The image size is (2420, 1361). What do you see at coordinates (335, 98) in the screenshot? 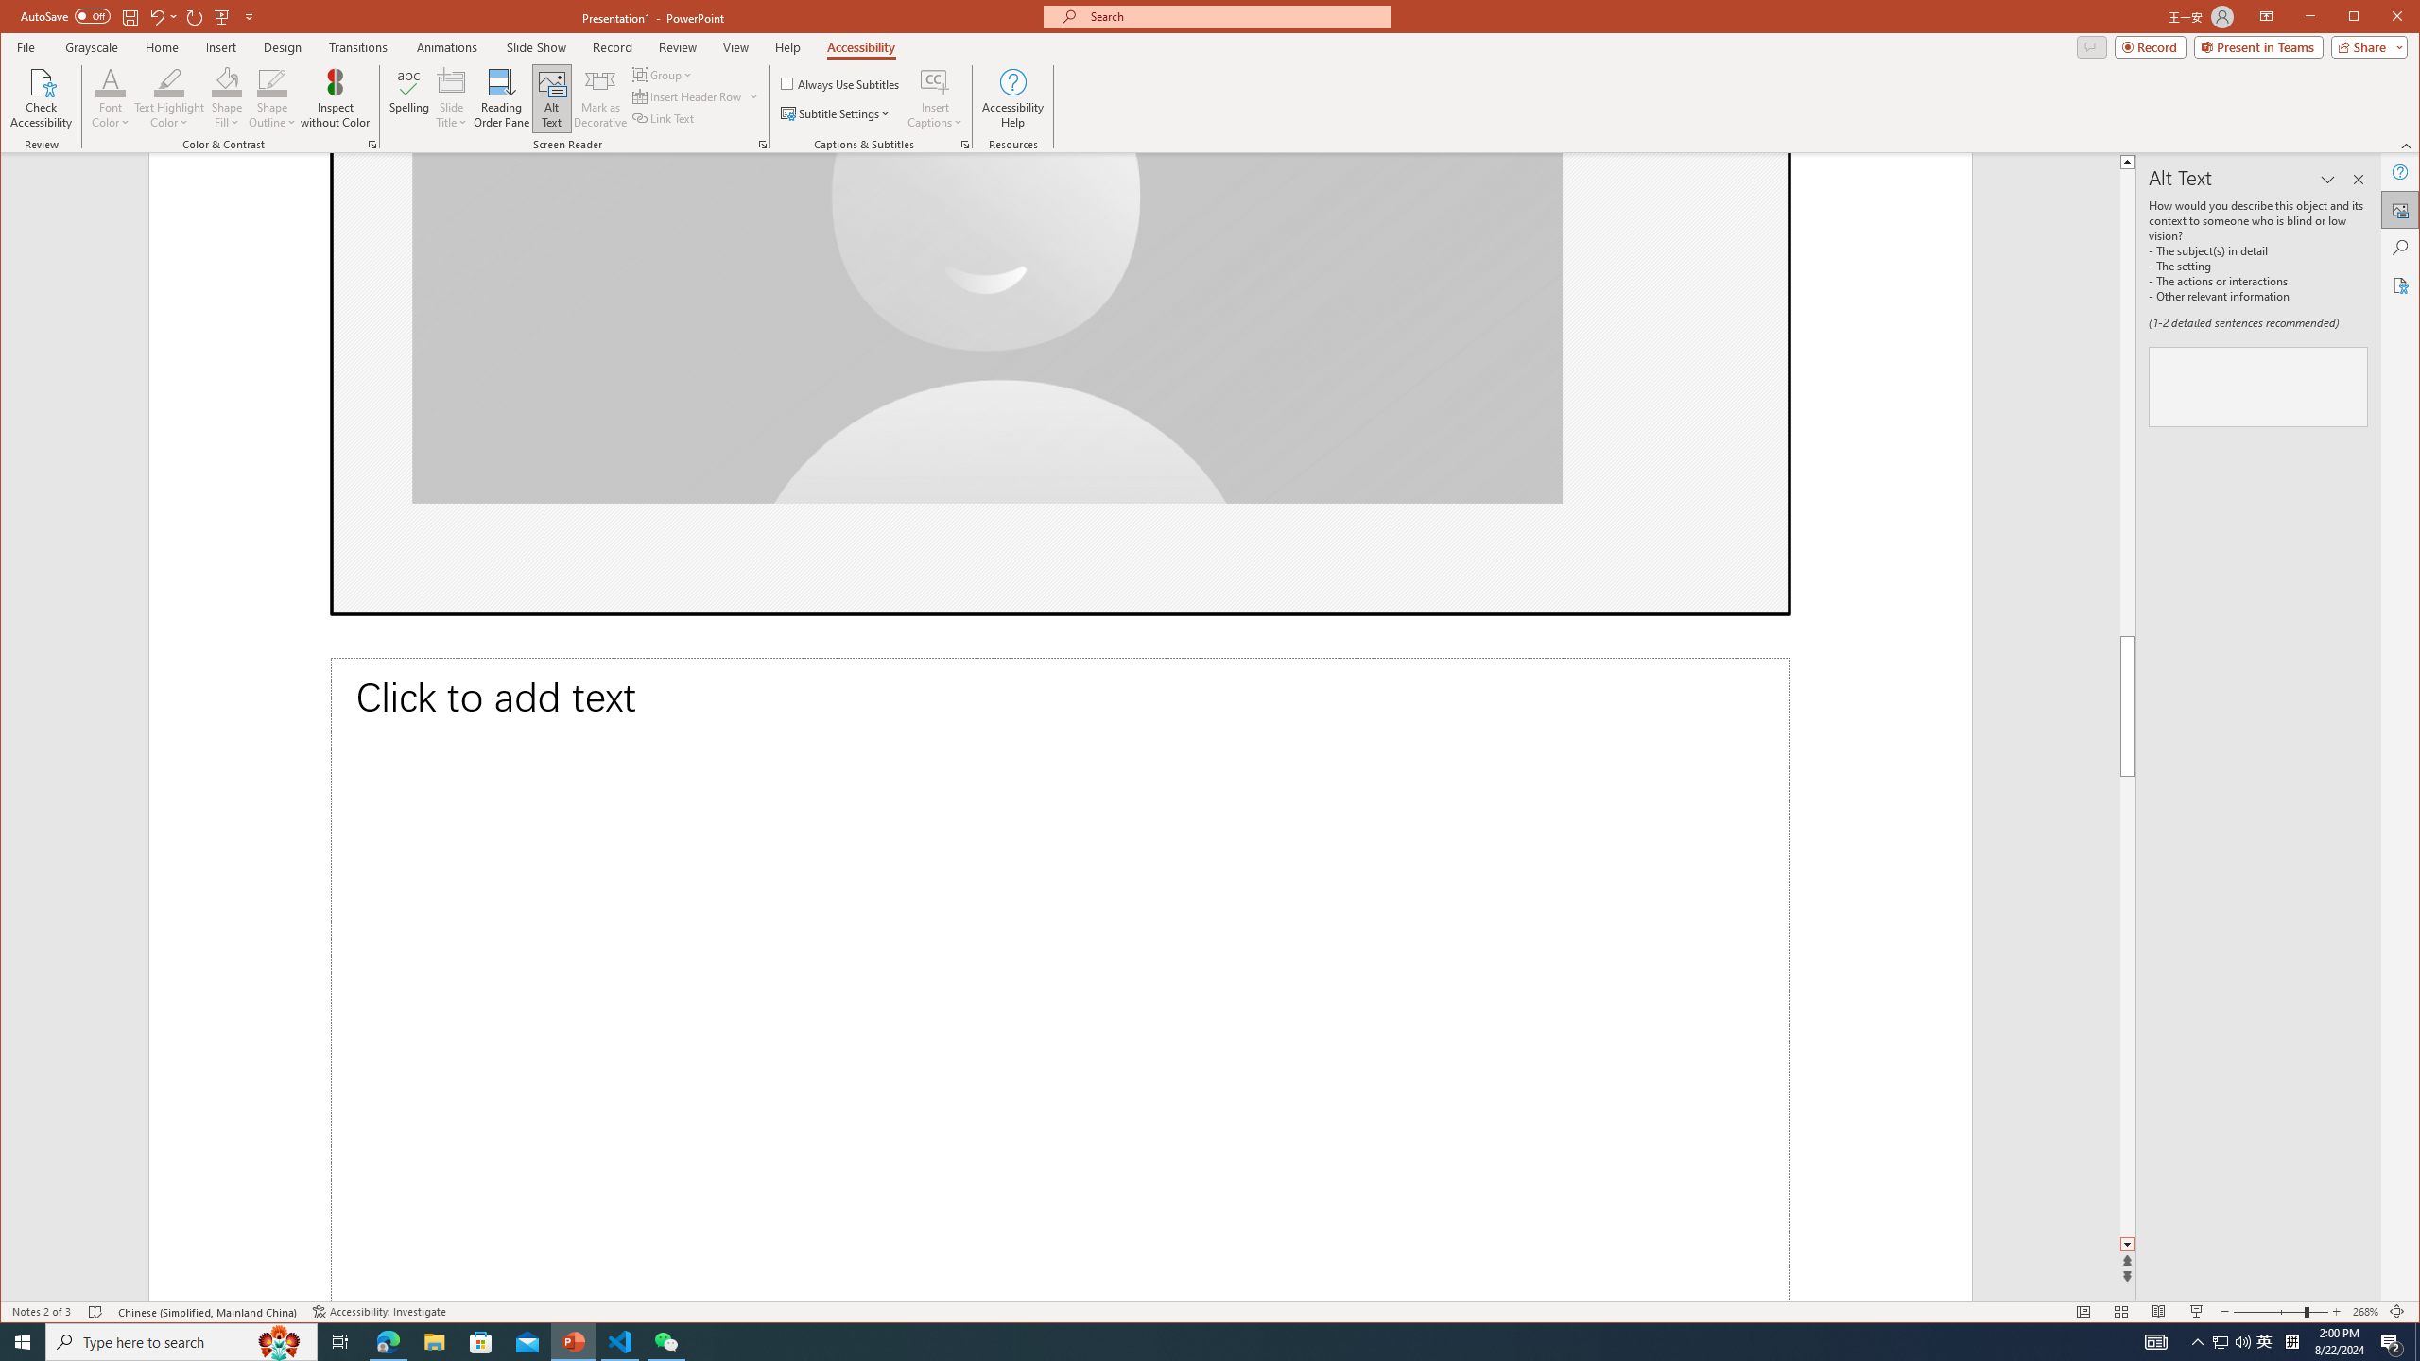
I see `Inspect without Color` at bounding box center [335, 98].